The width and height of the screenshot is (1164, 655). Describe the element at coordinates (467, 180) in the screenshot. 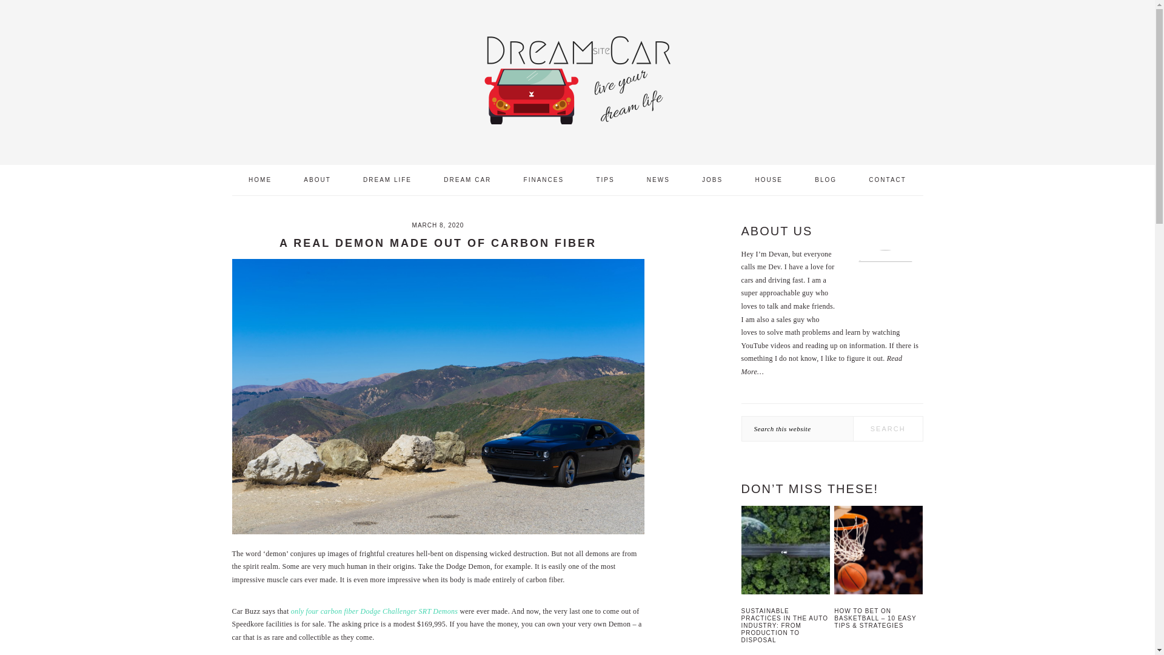

I see `DREAM CAR` at that location.